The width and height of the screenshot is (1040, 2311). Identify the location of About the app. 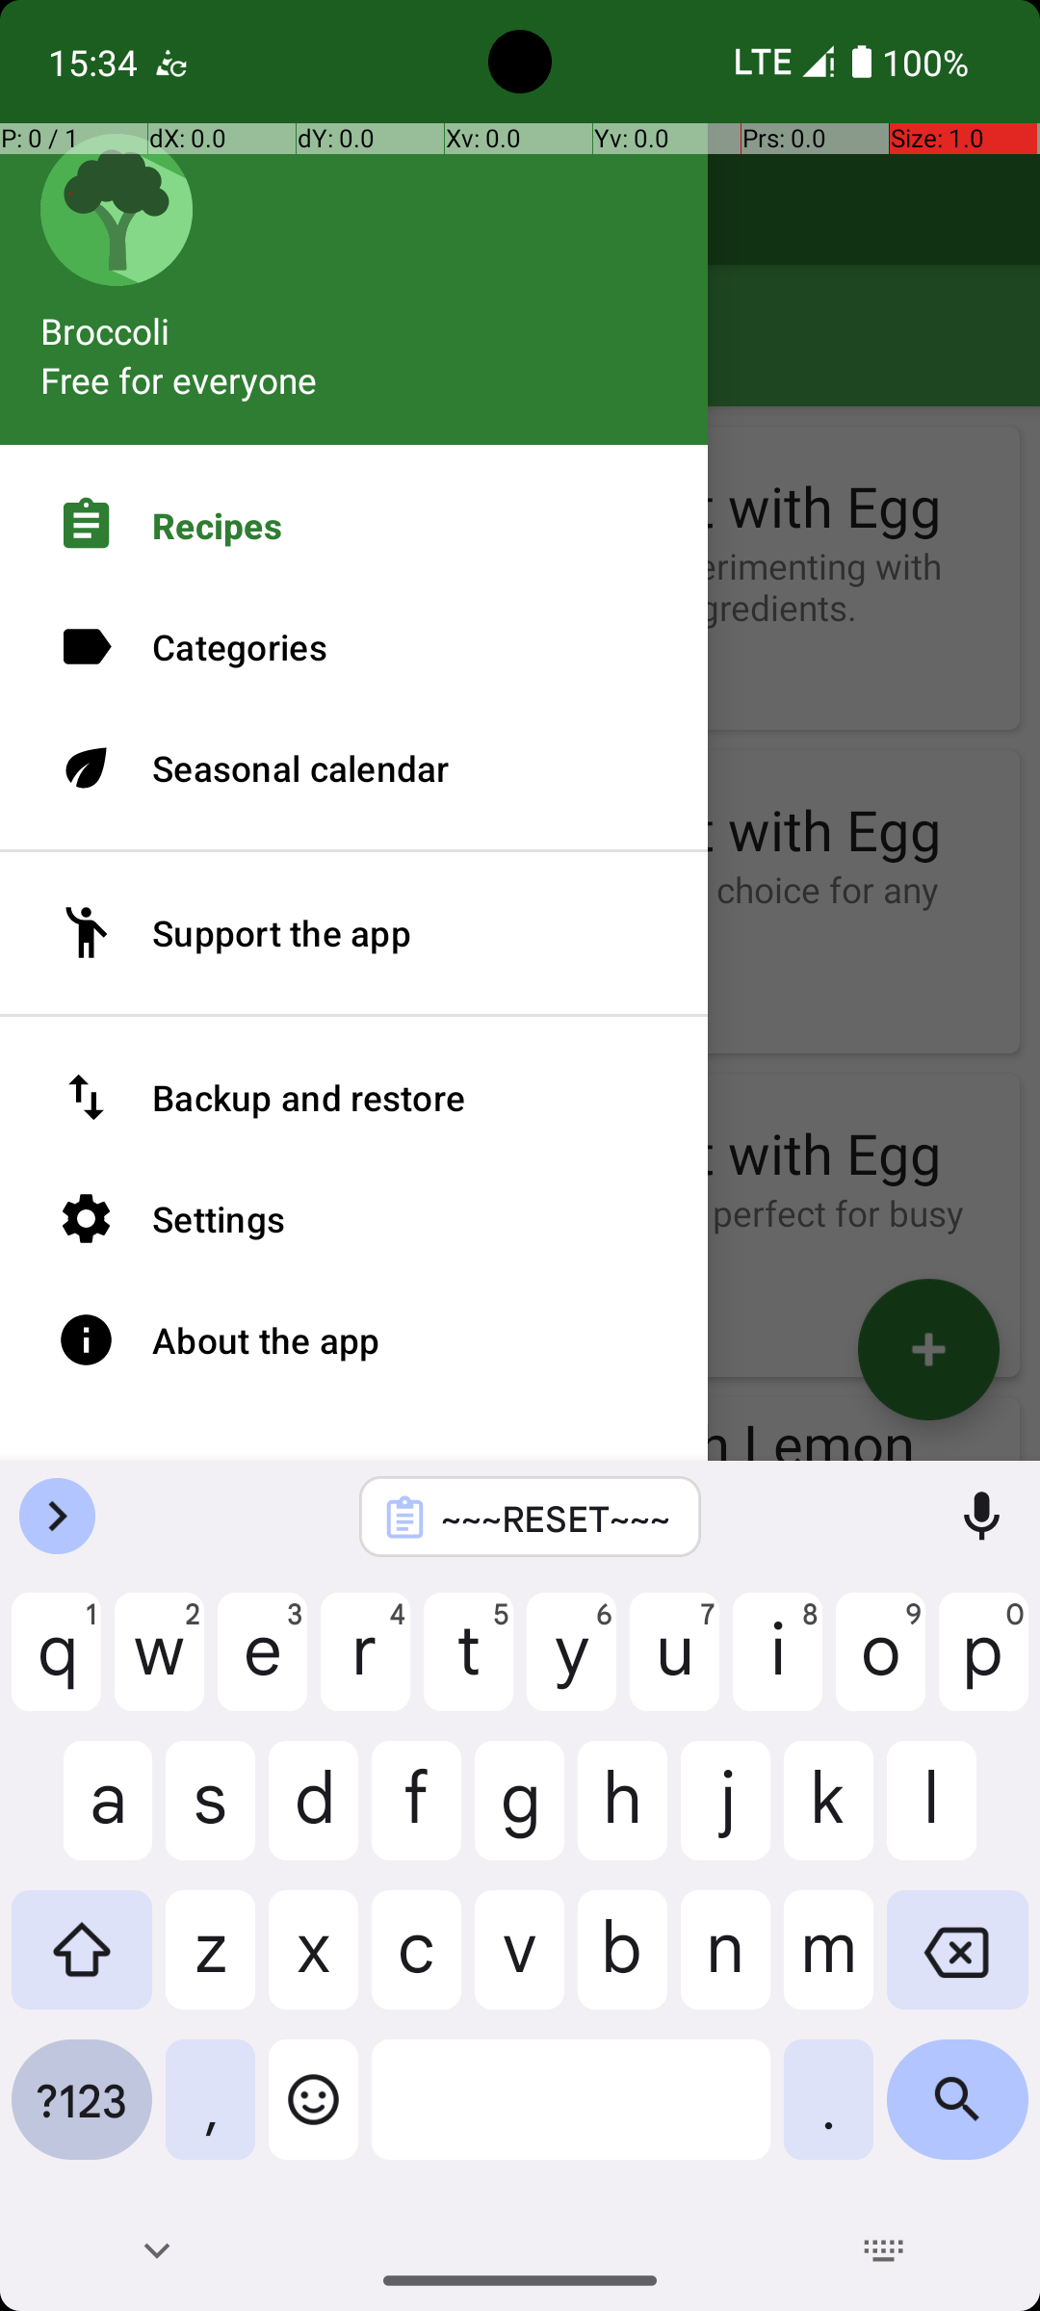
(354, 1340).